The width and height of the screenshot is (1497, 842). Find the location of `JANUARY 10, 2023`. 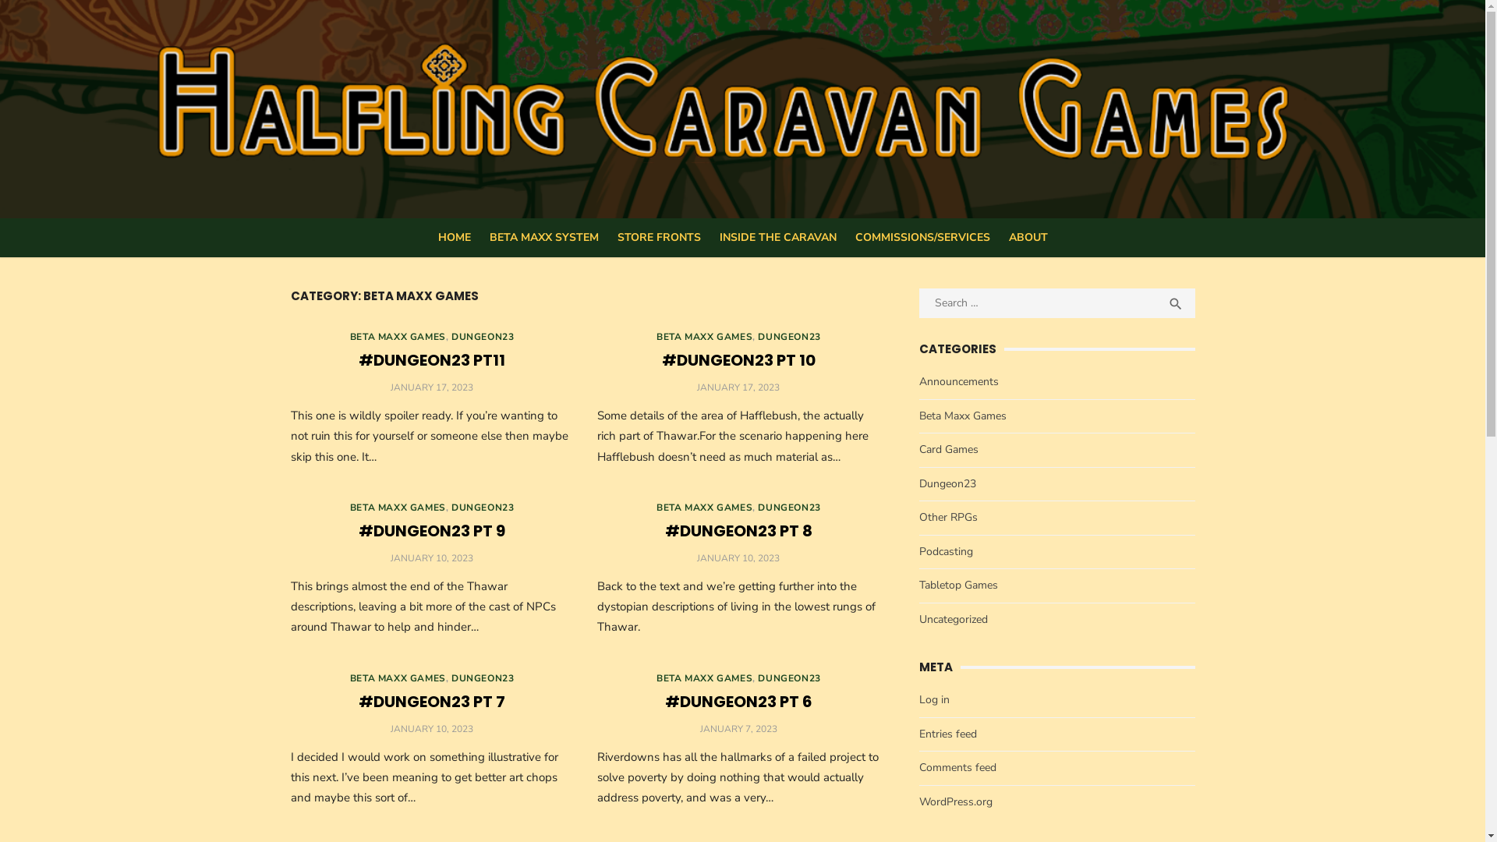

JANUARY 10, 2023 is located at coordinates (432, 558).